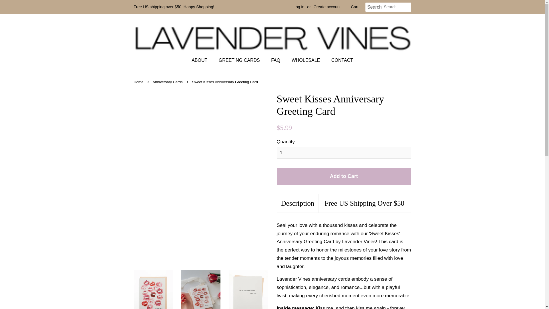  I want to click on Search, so click(375, 7).